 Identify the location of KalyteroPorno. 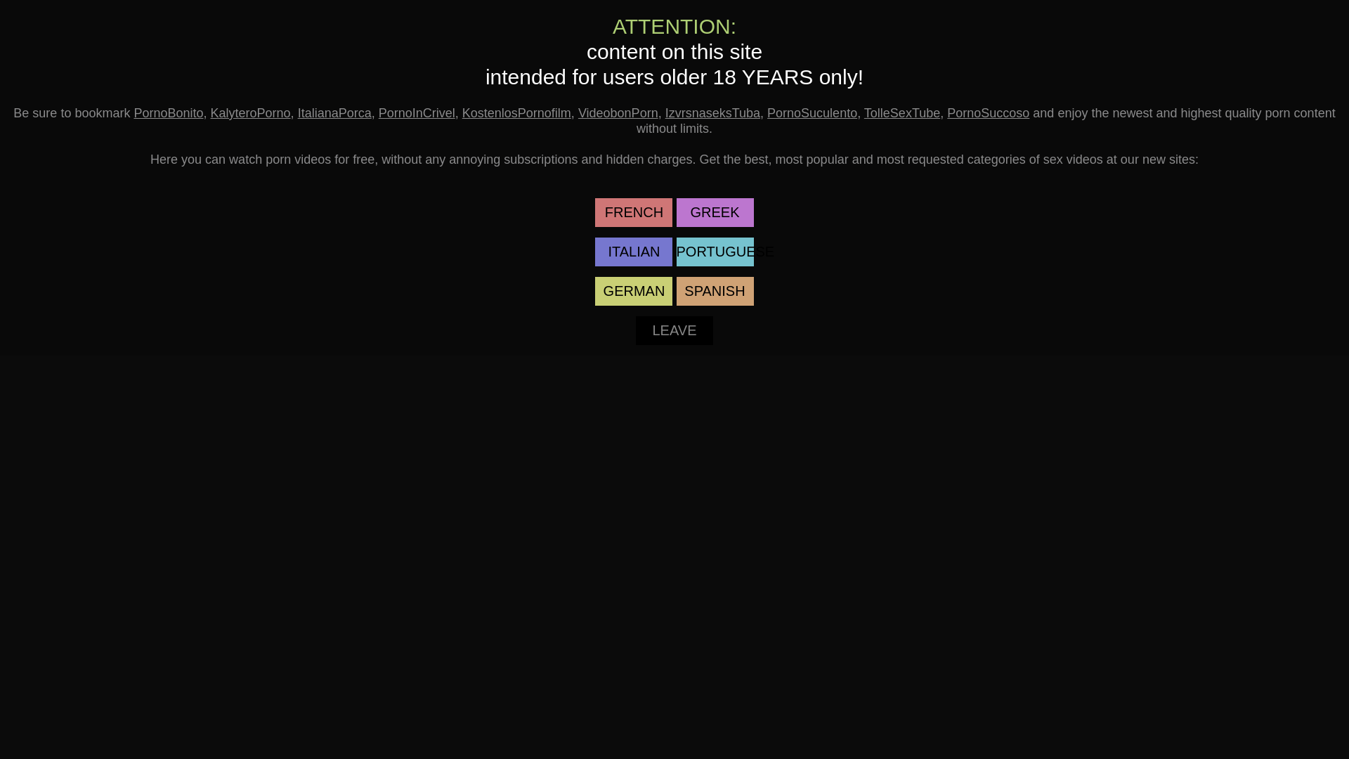
(251, 113).